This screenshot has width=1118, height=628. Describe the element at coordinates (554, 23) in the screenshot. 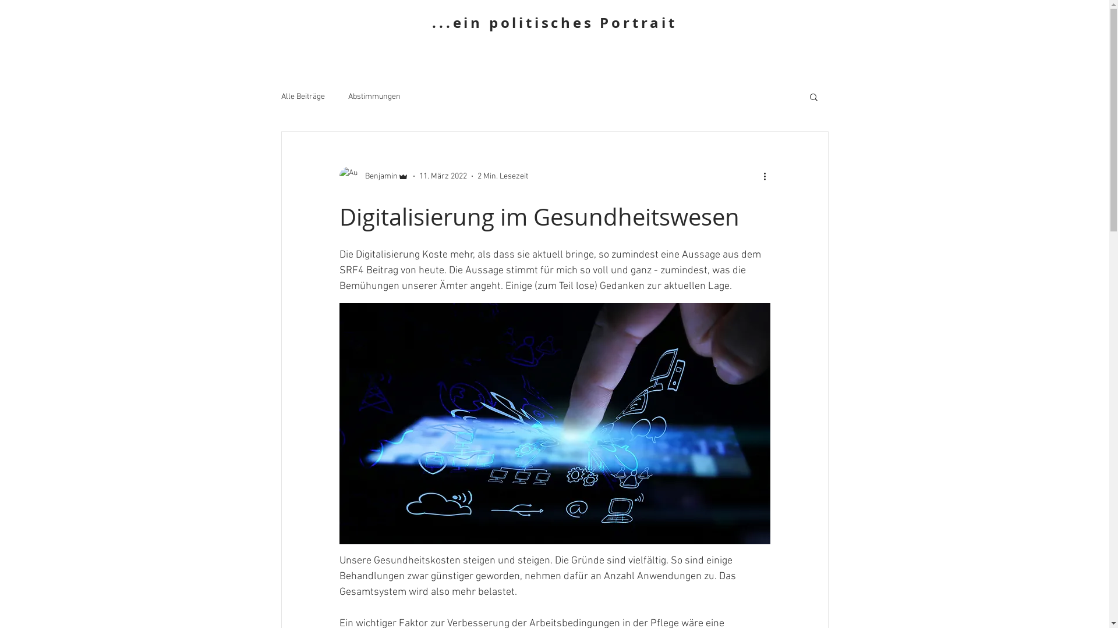

I see `...ein politisches Portrait` at that location.